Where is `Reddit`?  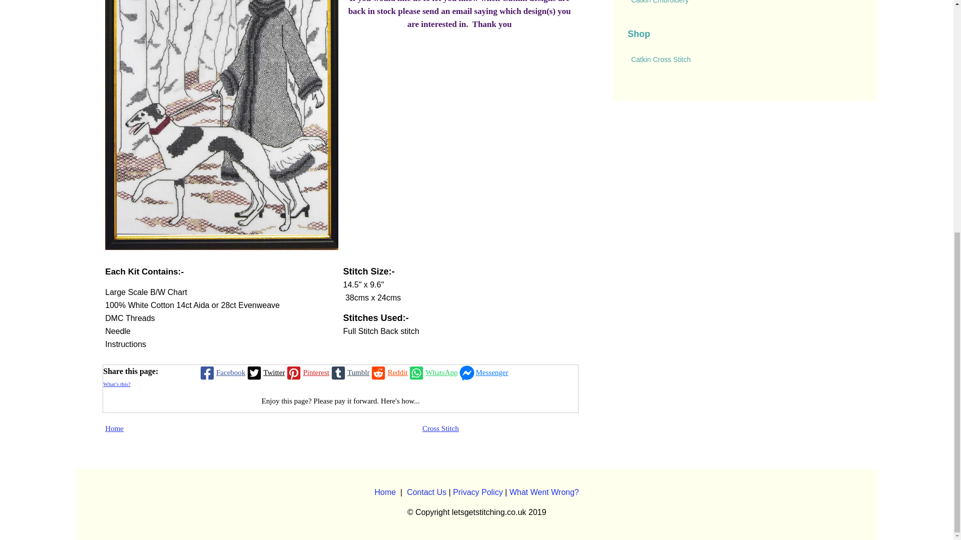
Reddit is located at coordinates (388, 373).